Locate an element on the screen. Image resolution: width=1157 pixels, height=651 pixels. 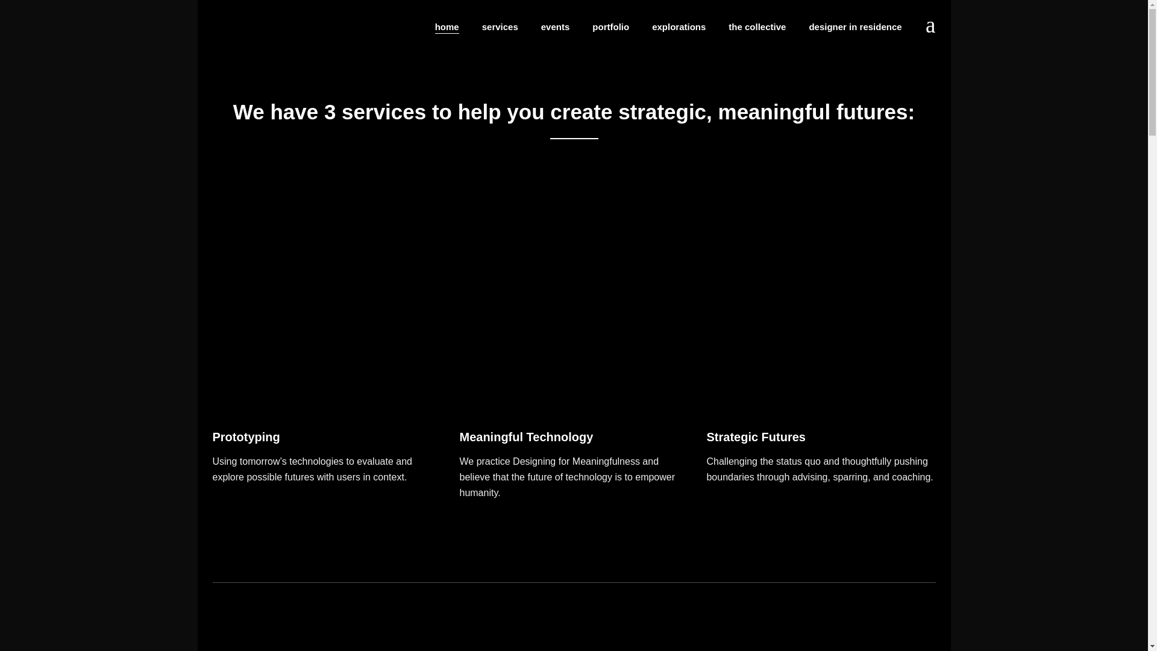
the collective is located at coordinates (757, 27).